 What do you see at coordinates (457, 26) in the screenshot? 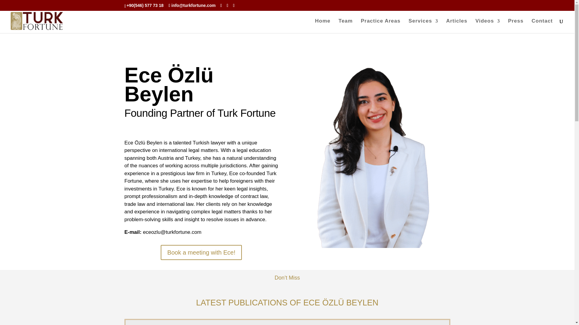
I see `Articles` at bounding box center [457, 26].